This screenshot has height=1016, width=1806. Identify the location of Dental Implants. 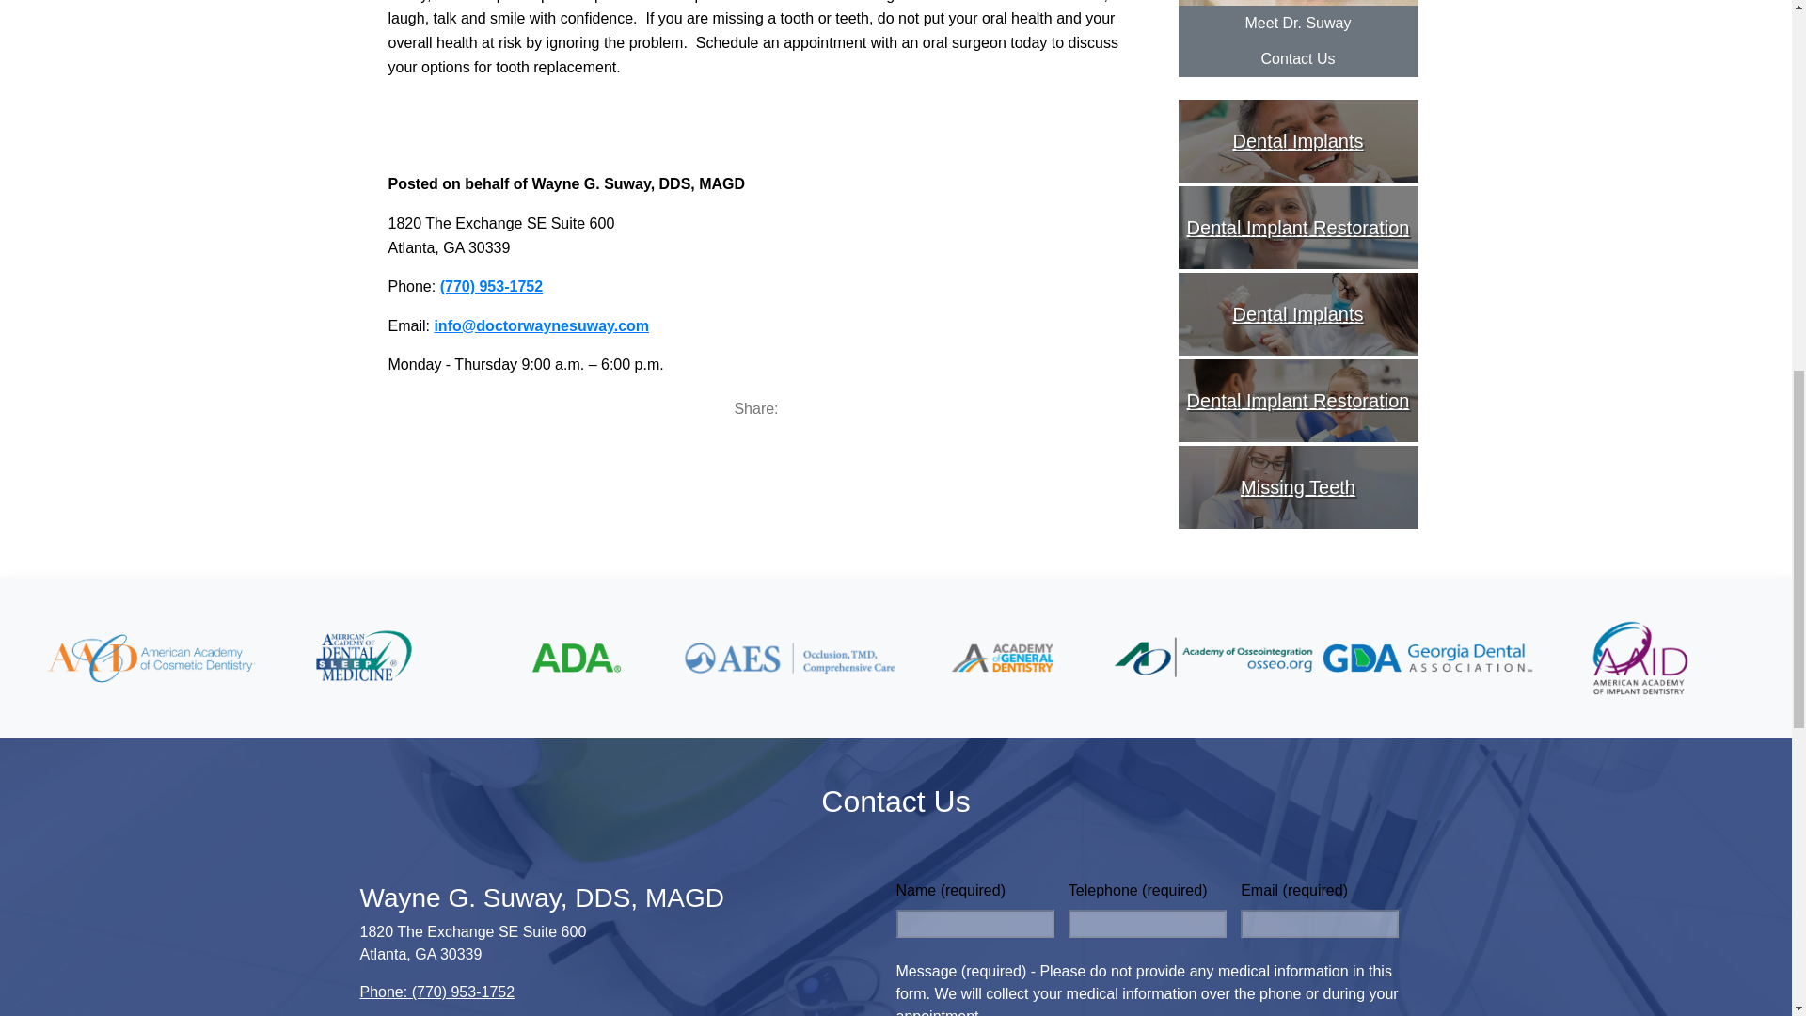
(1297, 314).